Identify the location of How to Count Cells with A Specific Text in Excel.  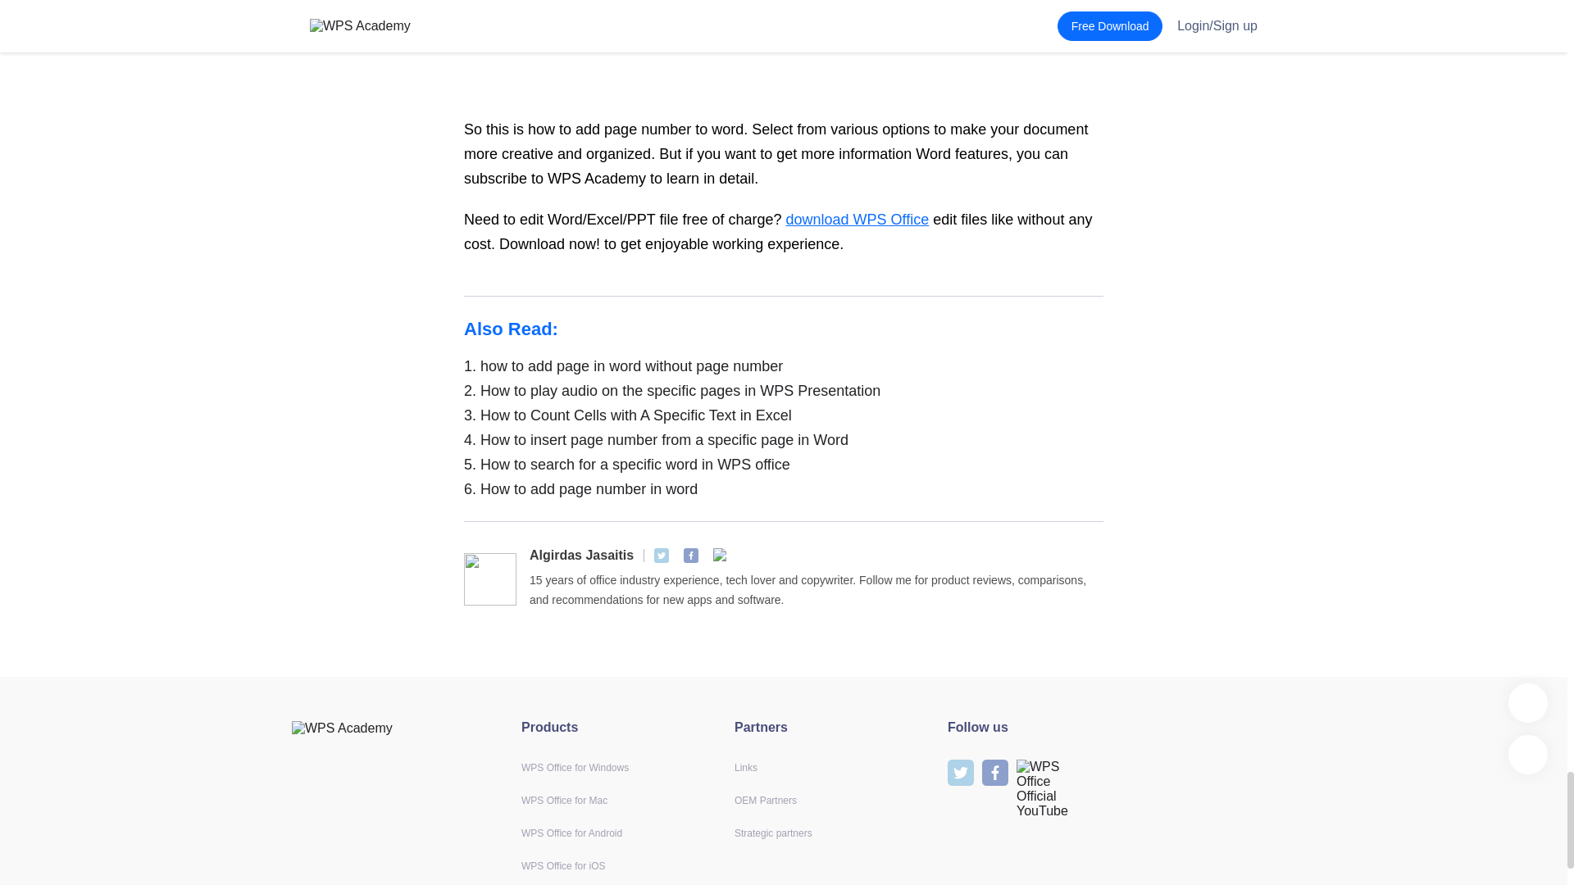
(784, 415).